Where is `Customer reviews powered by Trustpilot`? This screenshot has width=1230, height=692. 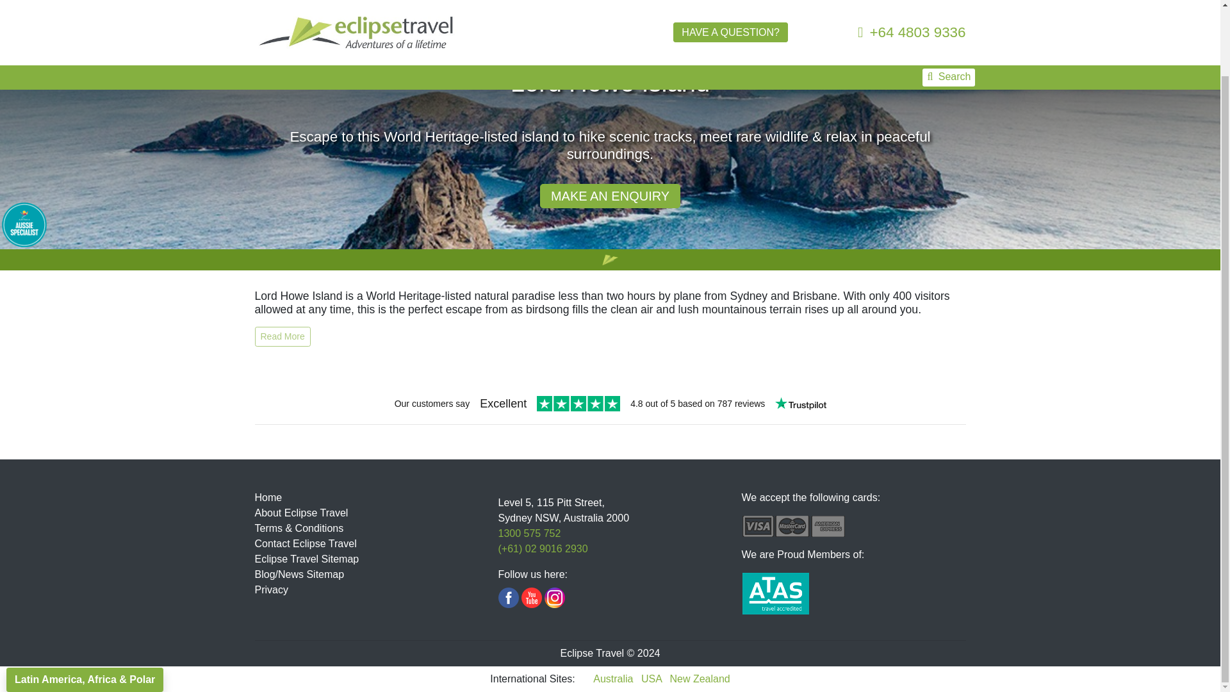 Customer reviews powered by Trustpilot is located at coordinates (610, 404).